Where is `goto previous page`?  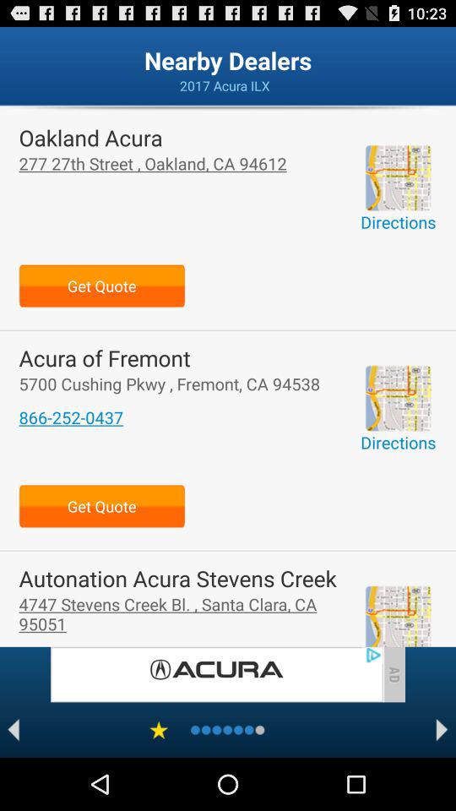 goto previous page is located at coordinates (14, 730).